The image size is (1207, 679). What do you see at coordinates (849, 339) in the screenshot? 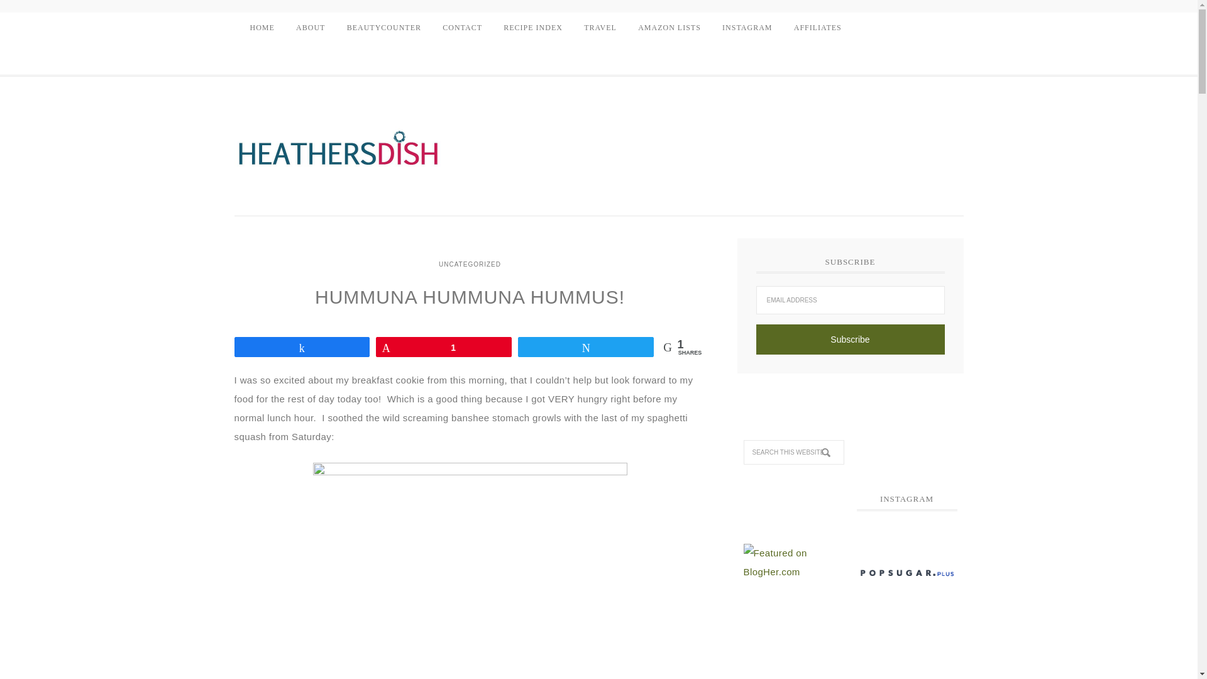
I see `Subscribe` at bounding box center [849, 339].